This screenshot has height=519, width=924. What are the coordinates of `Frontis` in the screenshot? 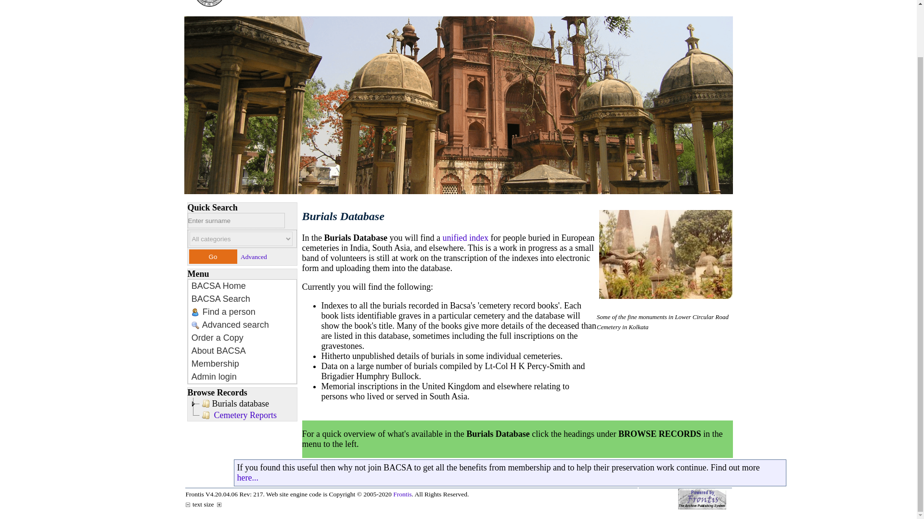 It's located at (402, 494).